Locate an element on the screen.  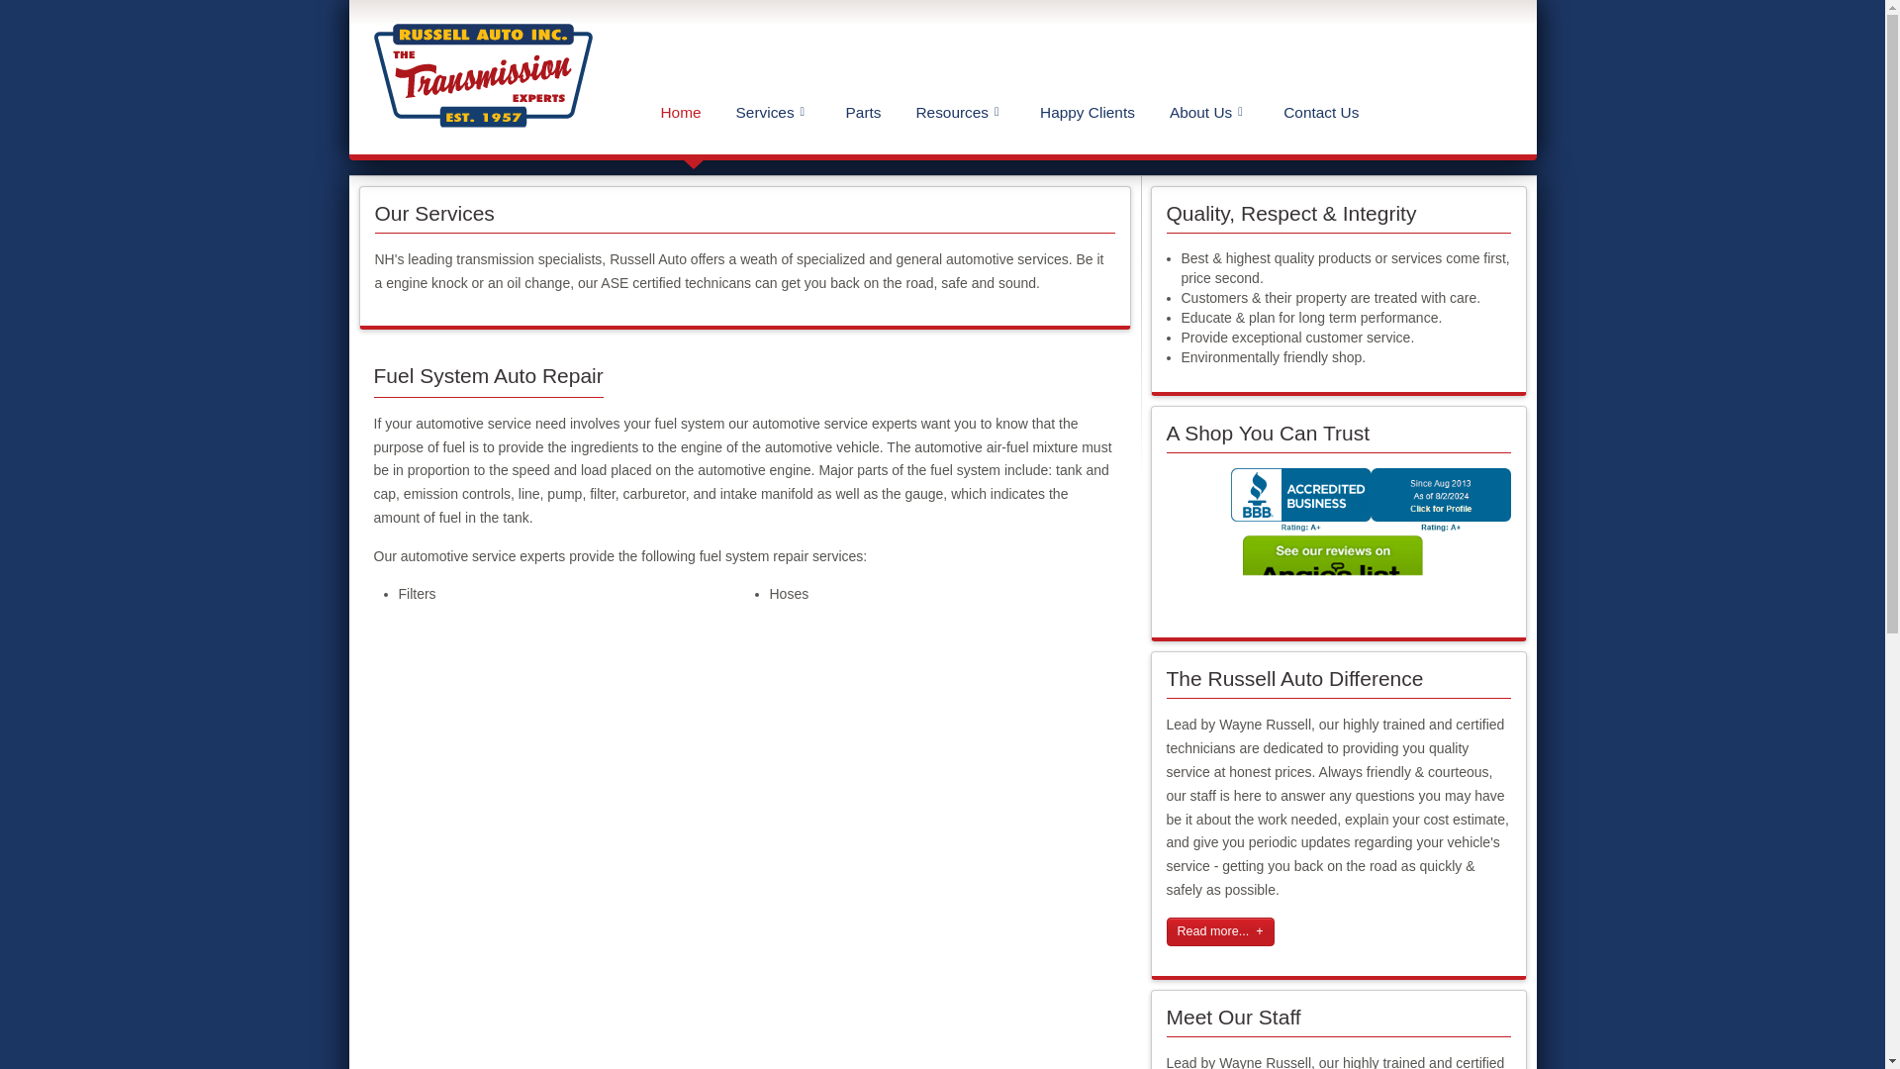
About Us is located at coordinates (1209, 111).